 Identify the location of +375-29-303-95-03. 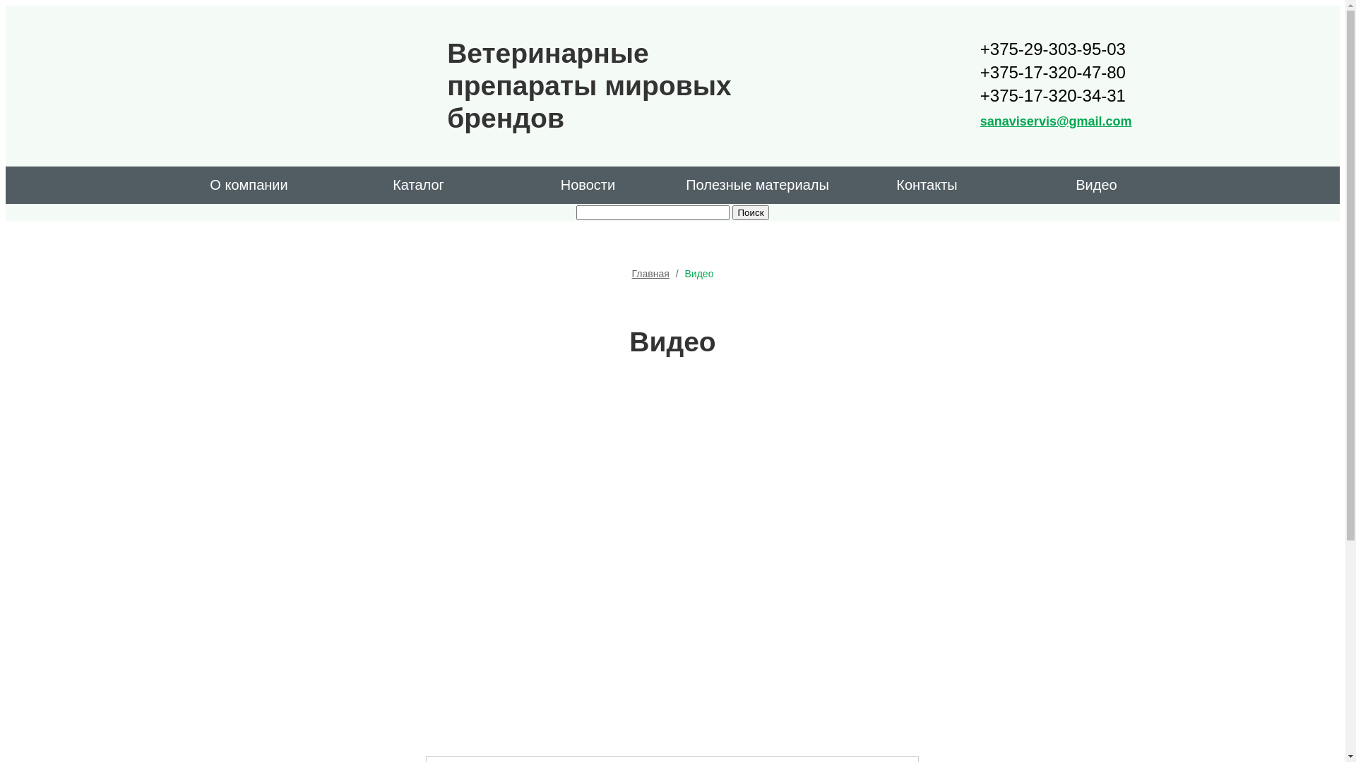
(1057, 49).